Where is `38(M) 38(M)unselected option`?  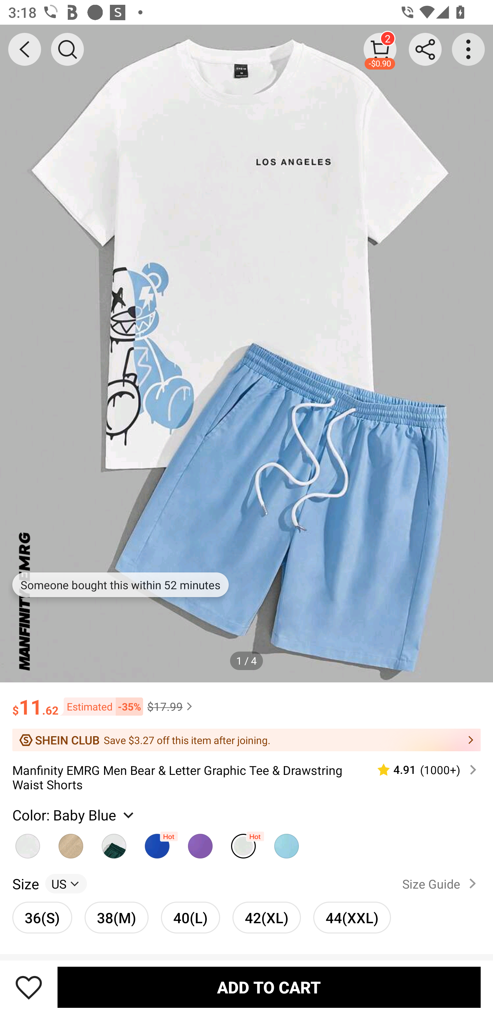
38(M) 38(M)unselected option is located at coordinates (116, 917).